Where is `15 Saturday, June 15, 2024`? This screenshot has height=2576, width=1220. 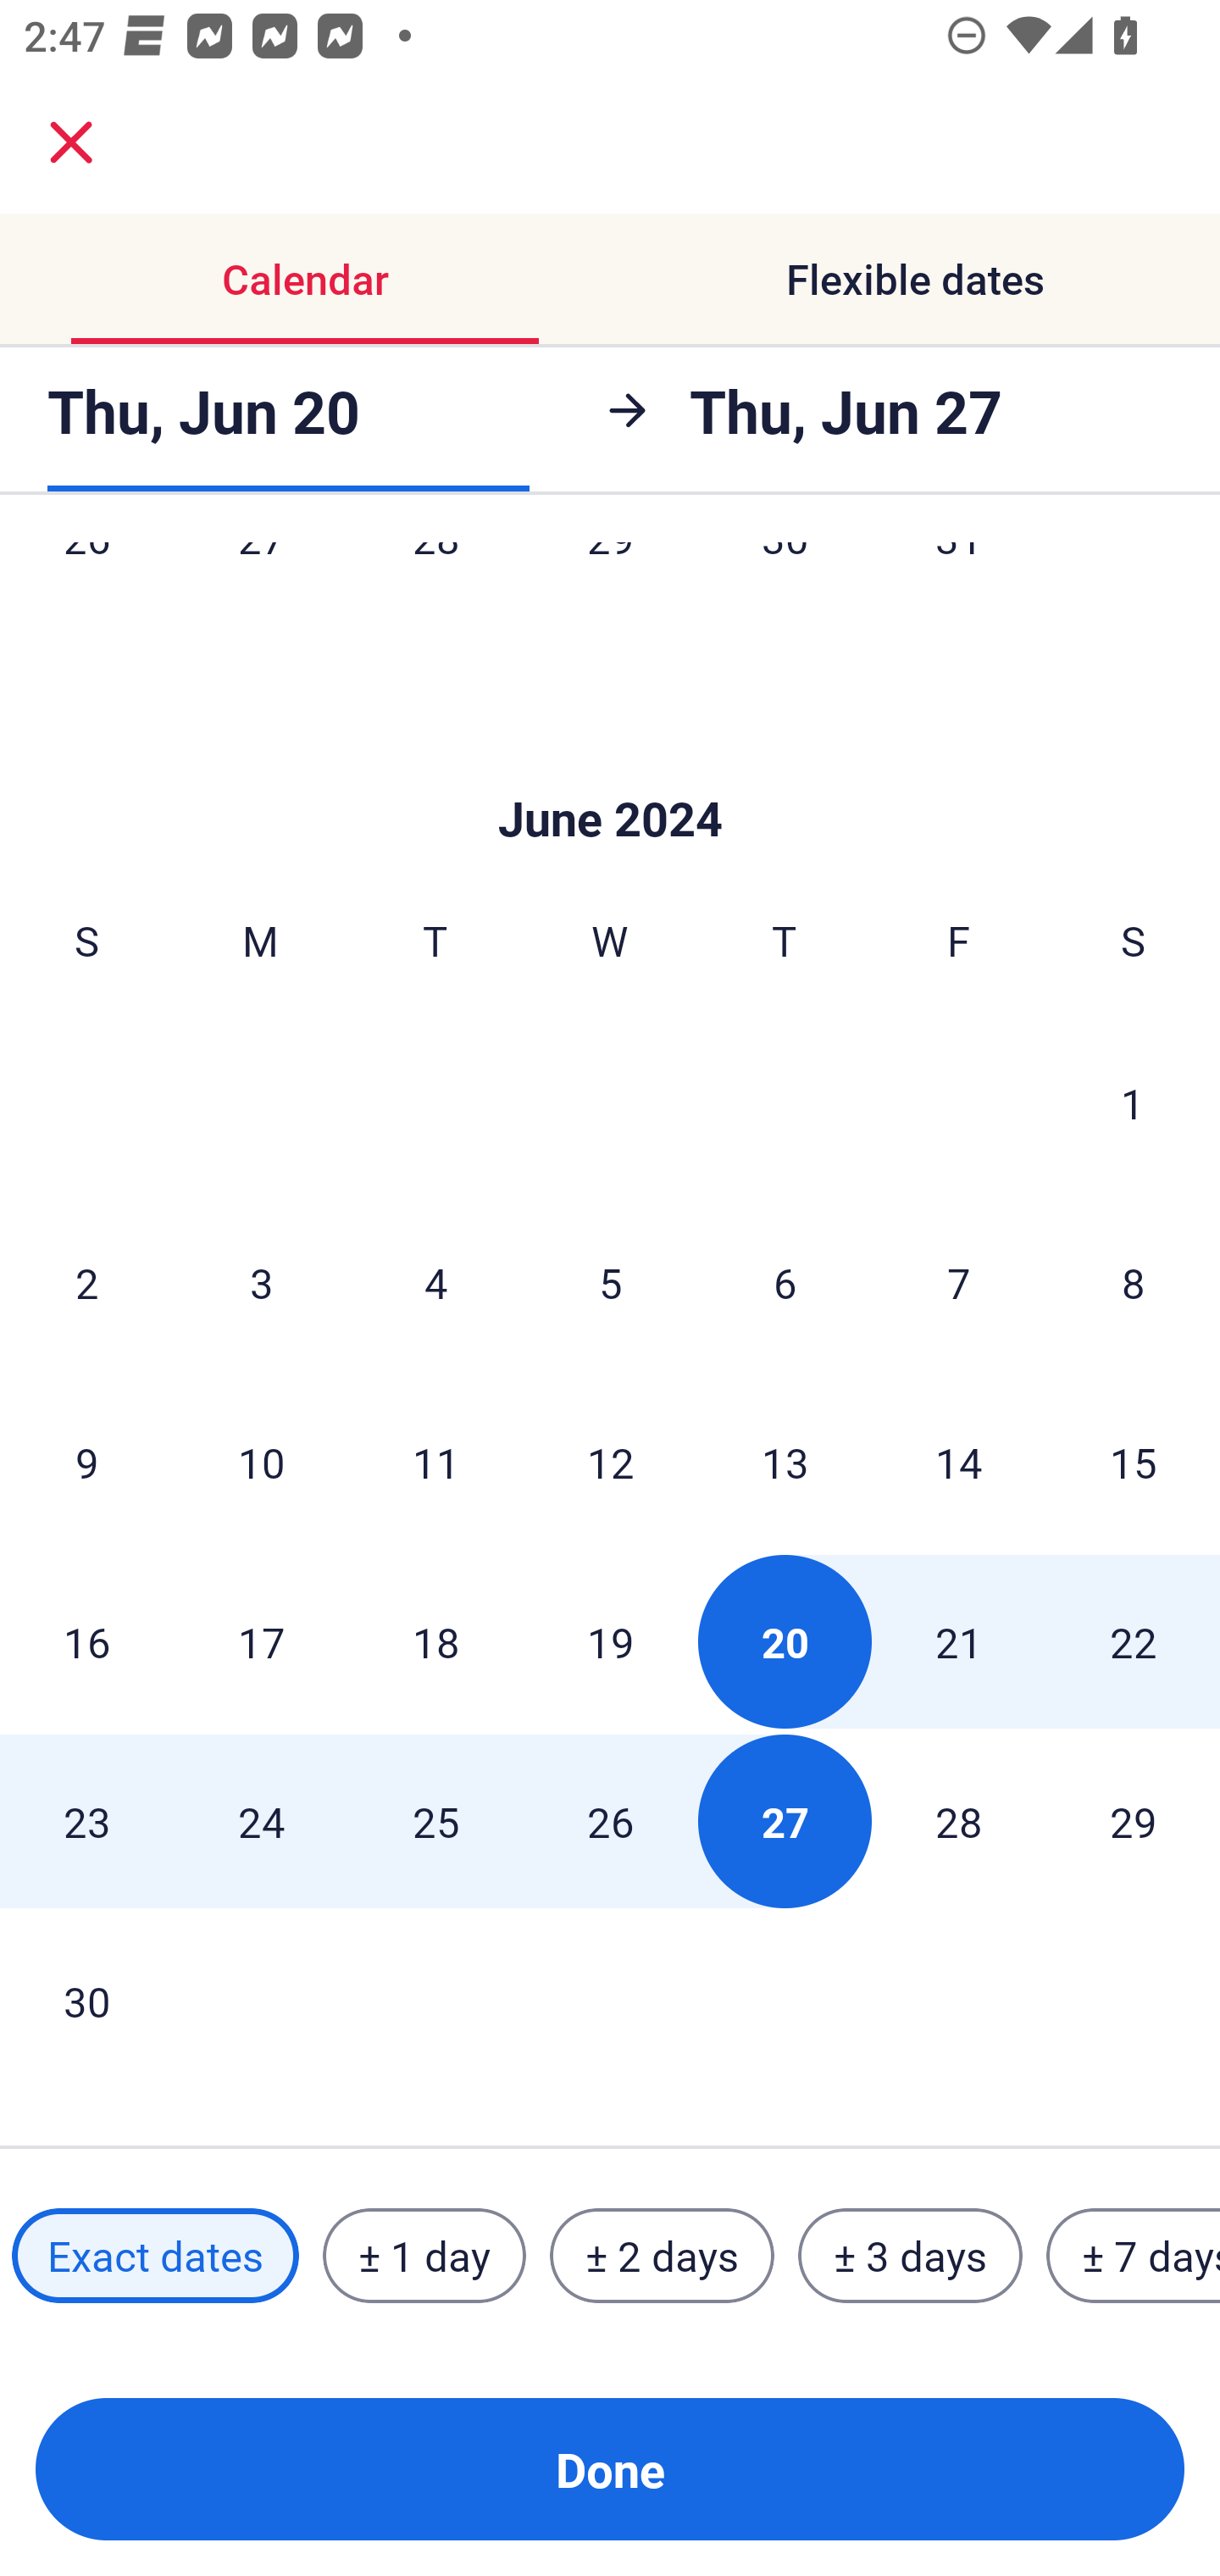 15 Saturday, June 15, 2024 is located at coordinates (1134, 1462).